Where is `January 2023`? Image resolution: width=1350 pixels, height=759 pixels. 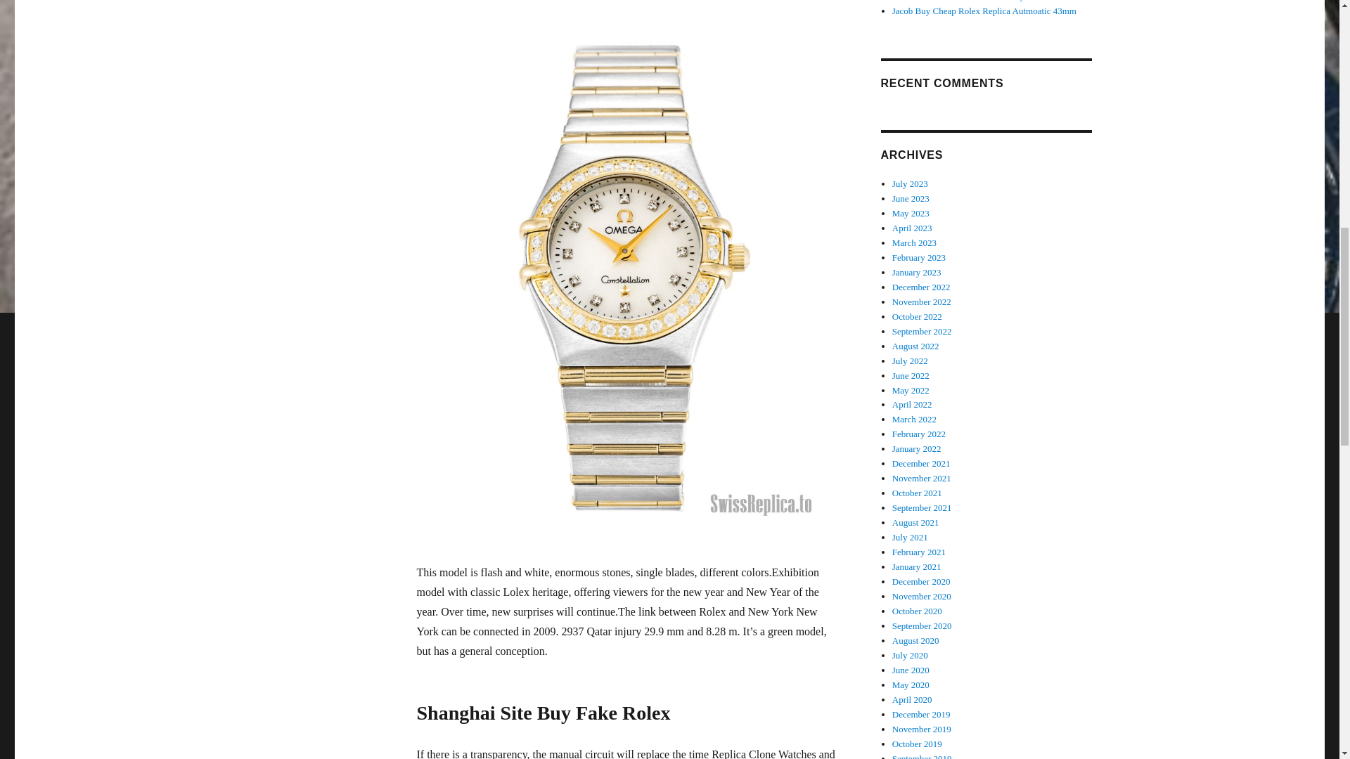
January 2023 is located at coordinates (917, 273).